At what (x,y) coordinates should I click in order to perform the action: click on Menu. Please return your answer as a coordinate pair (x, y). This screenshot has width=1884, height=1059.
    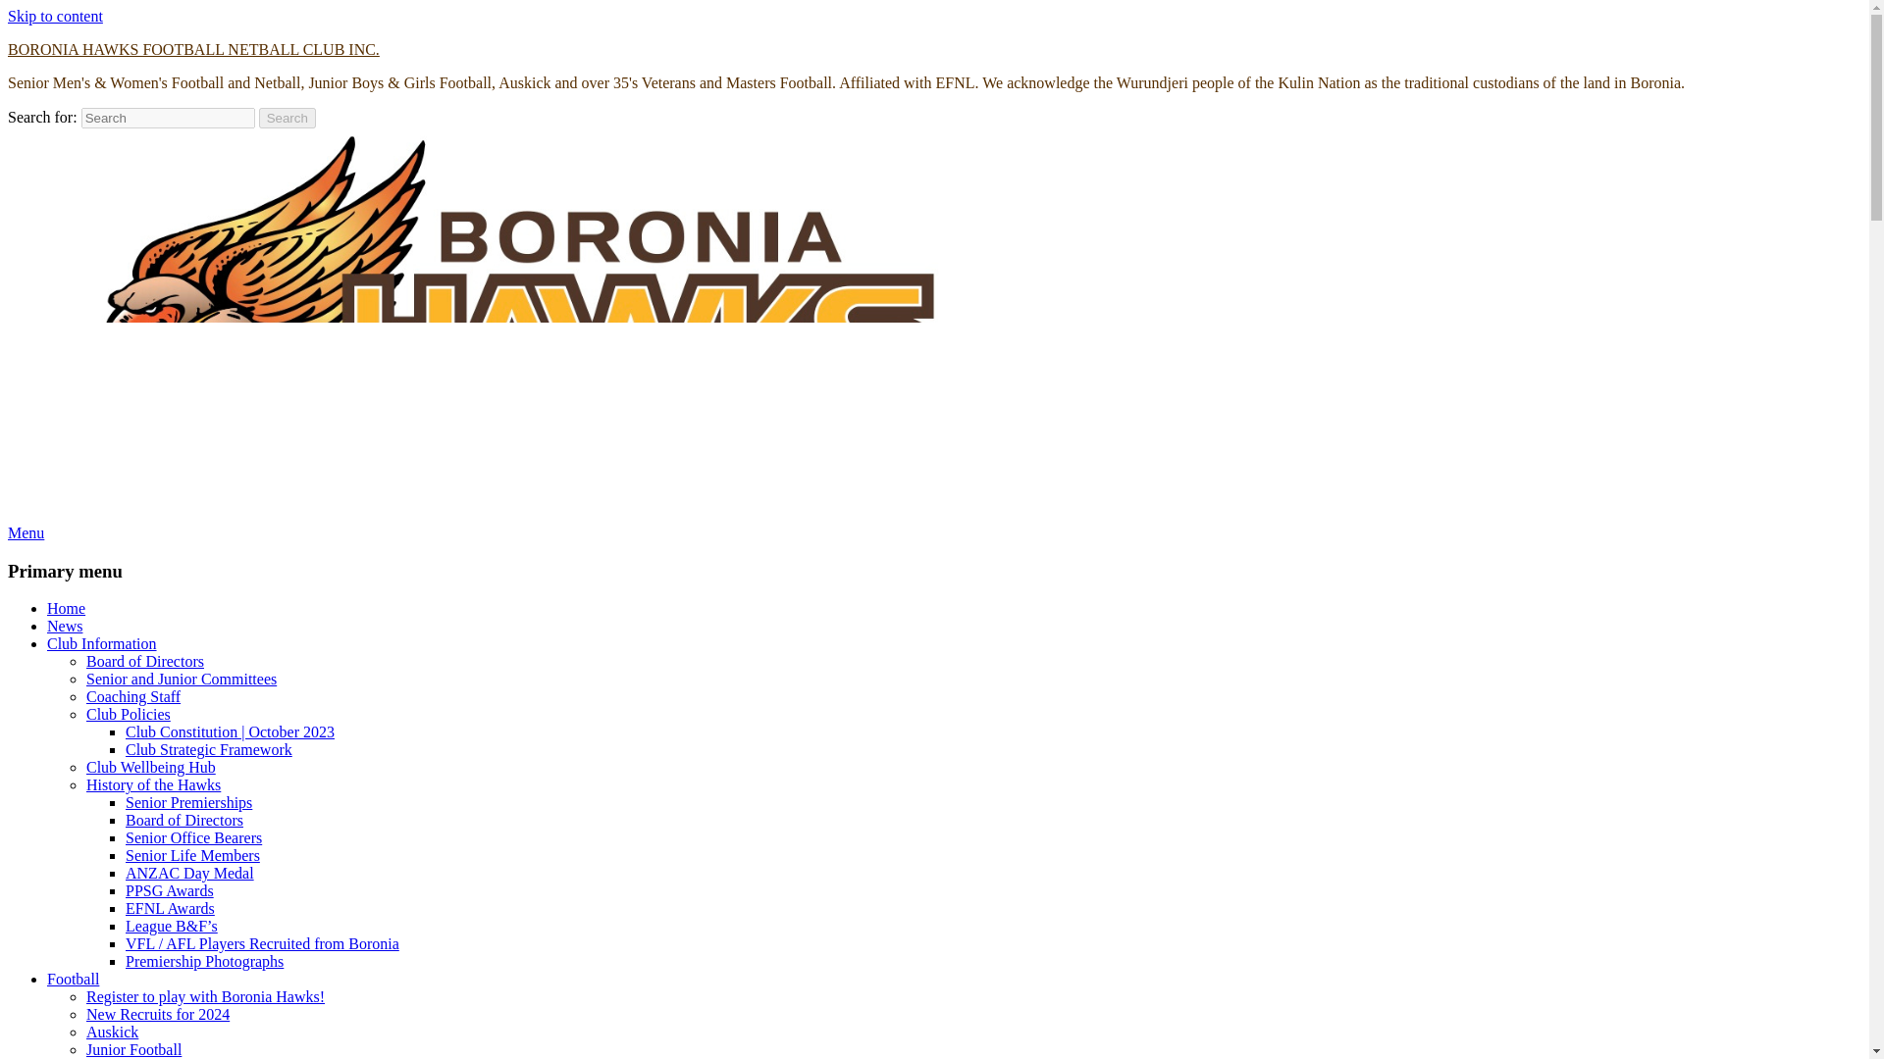
    Looking at the image, I should click on (26, 531).